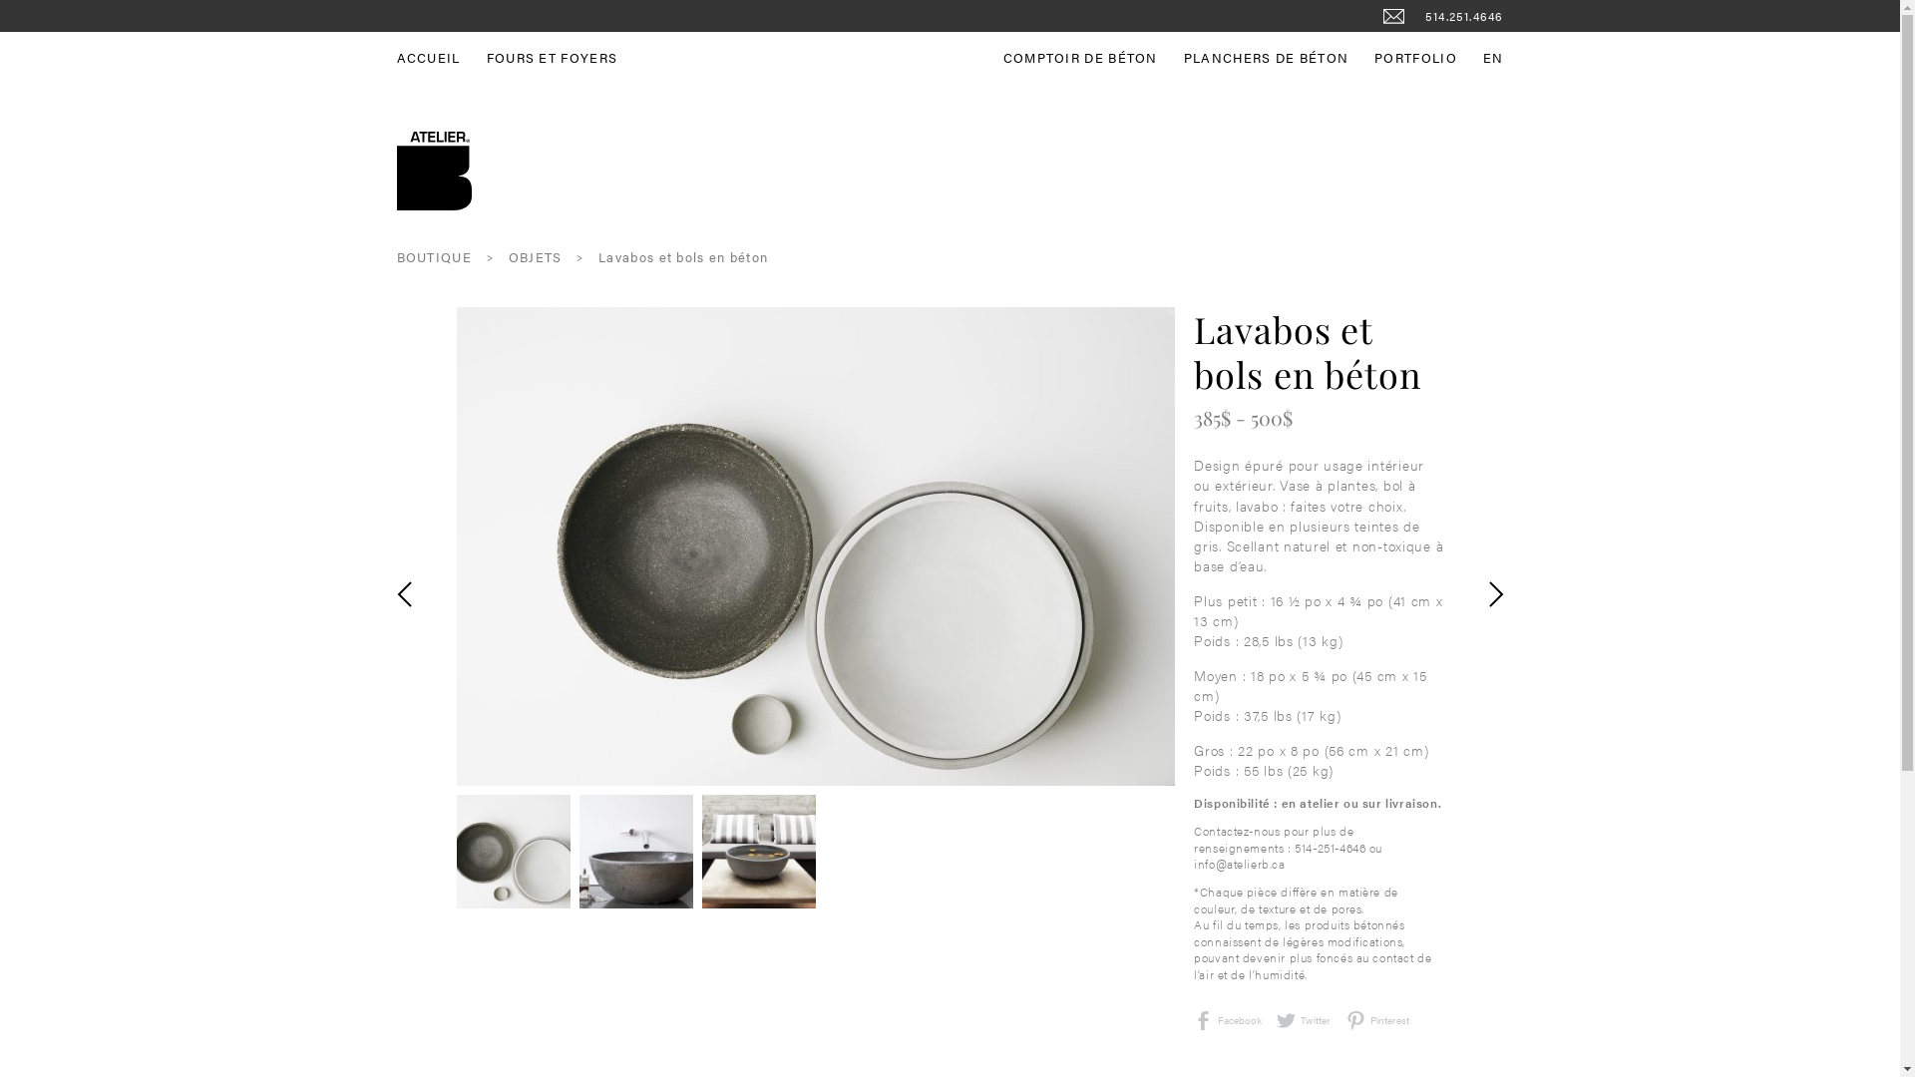 The height and width of the screenshot is (1077, 1915). What do you see at coordinates (536, 257) in the screenshot?
I see `OBJETS` at bounding box center [536, 257].